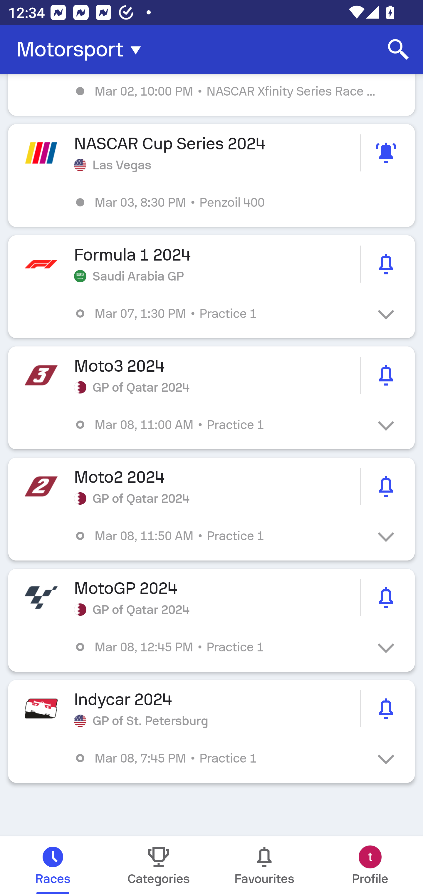 The image size is (423, 894). Describe the element at coordinates (220, 313) in the screenshot. I see `Mar 07, 1:30 PM • Practice 1` at that location.